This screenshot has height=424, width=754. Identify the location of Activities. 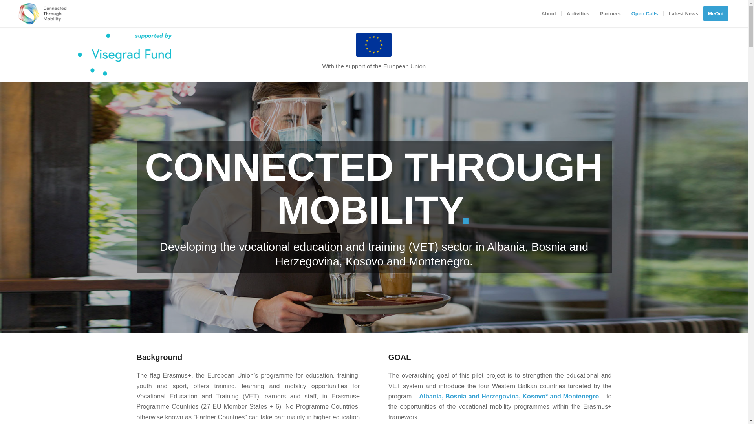
(578, 14).